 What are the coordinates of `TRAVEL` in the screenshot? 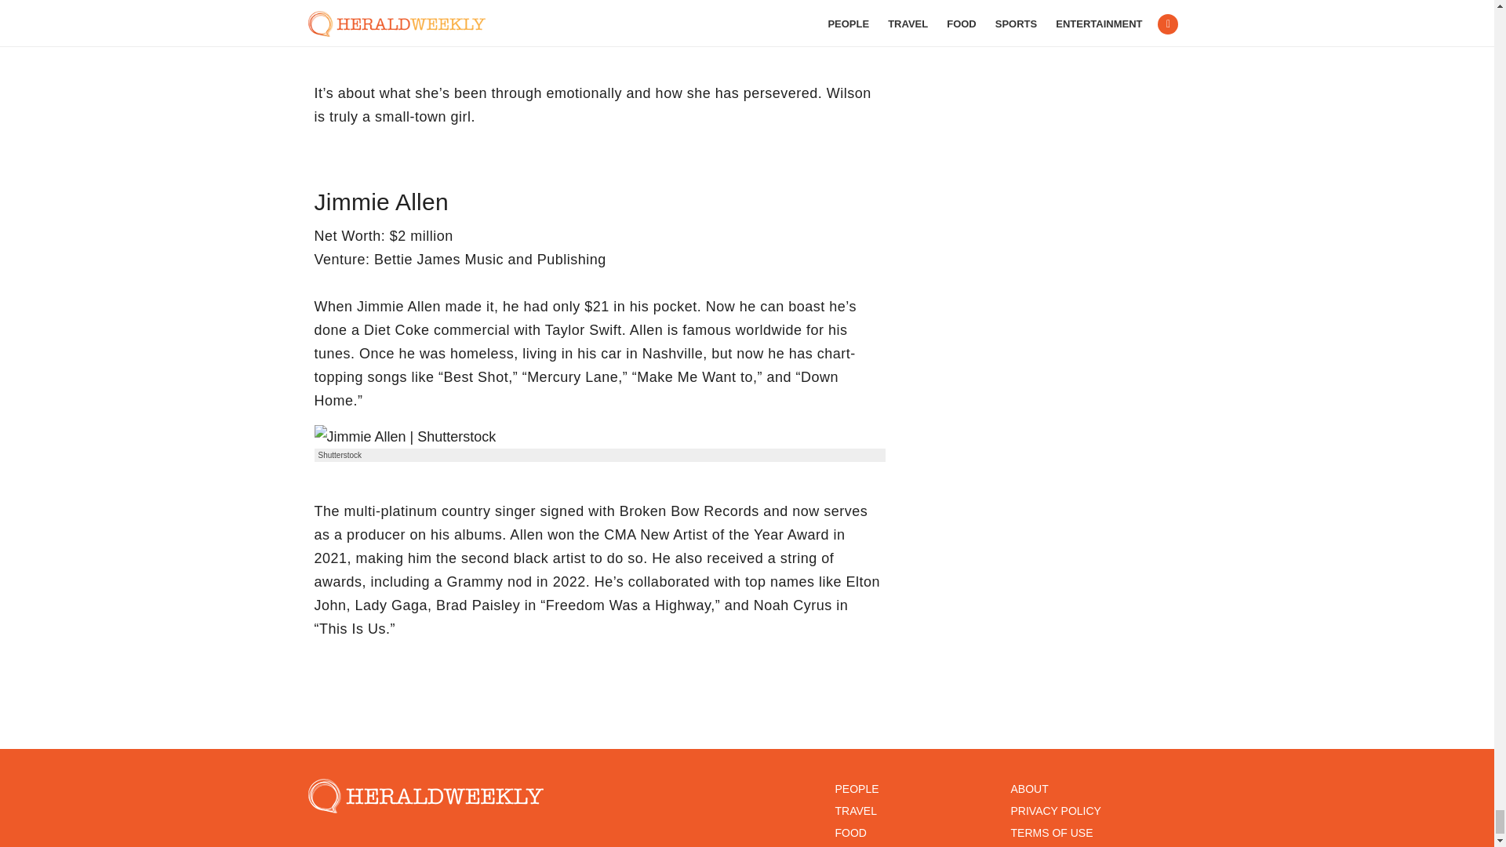 It's located at (855, 811).